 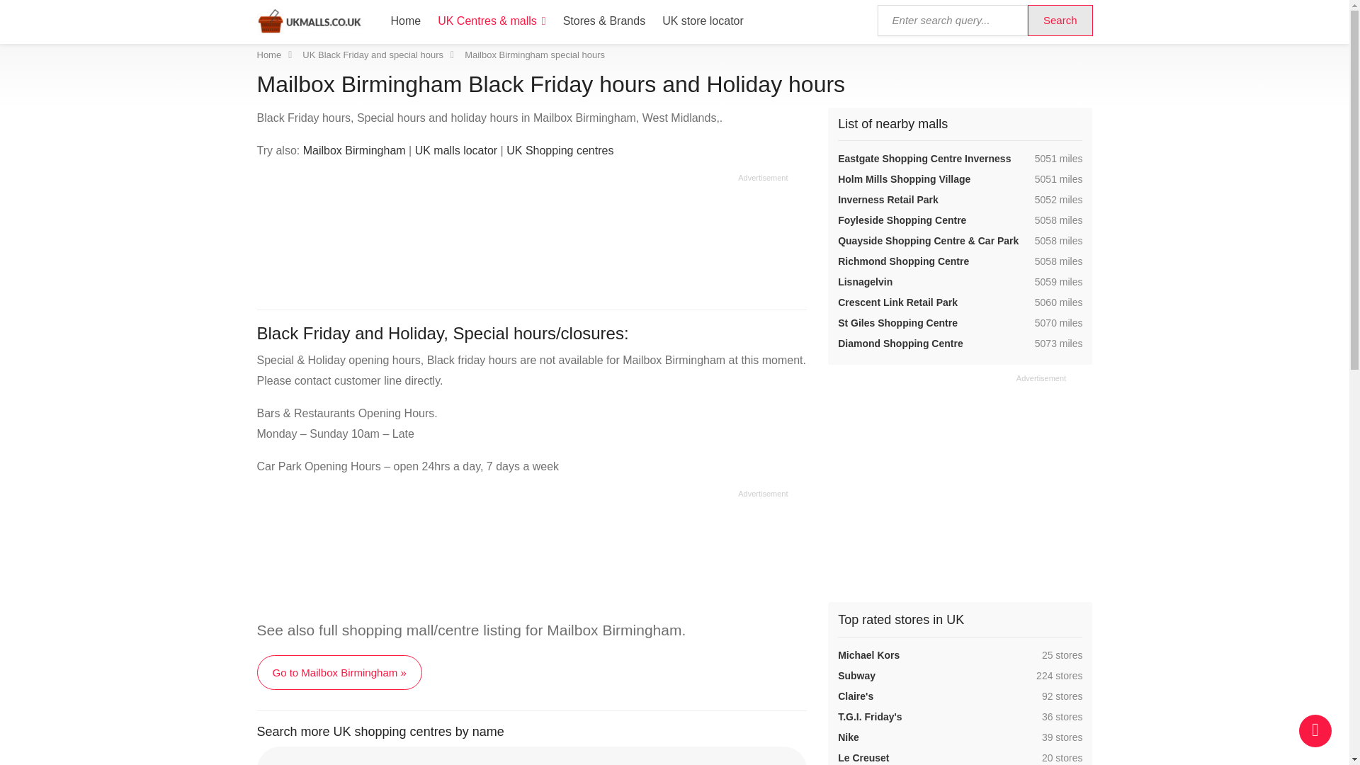 What do you see at coordinates (902, 261) in the screenshot?
I see `Richmond Shopping Centre` at bounding box center [902, 261].